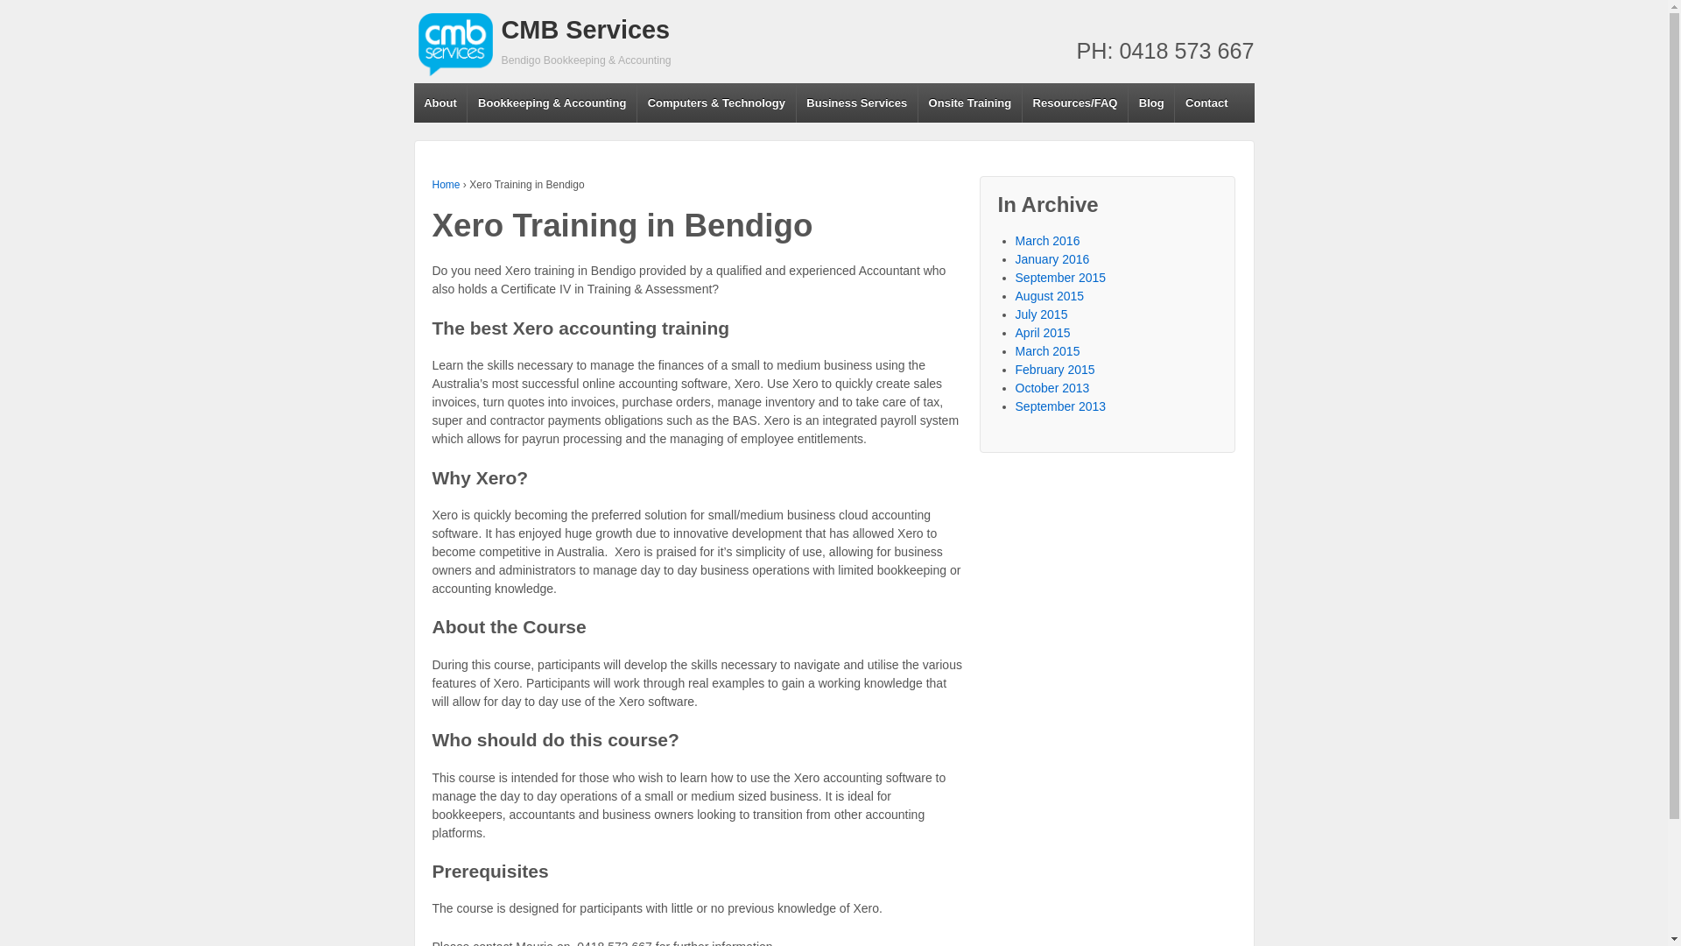 This screenshot has width=1681, height=946. I want to click on March 2016, so click(1048, 241).